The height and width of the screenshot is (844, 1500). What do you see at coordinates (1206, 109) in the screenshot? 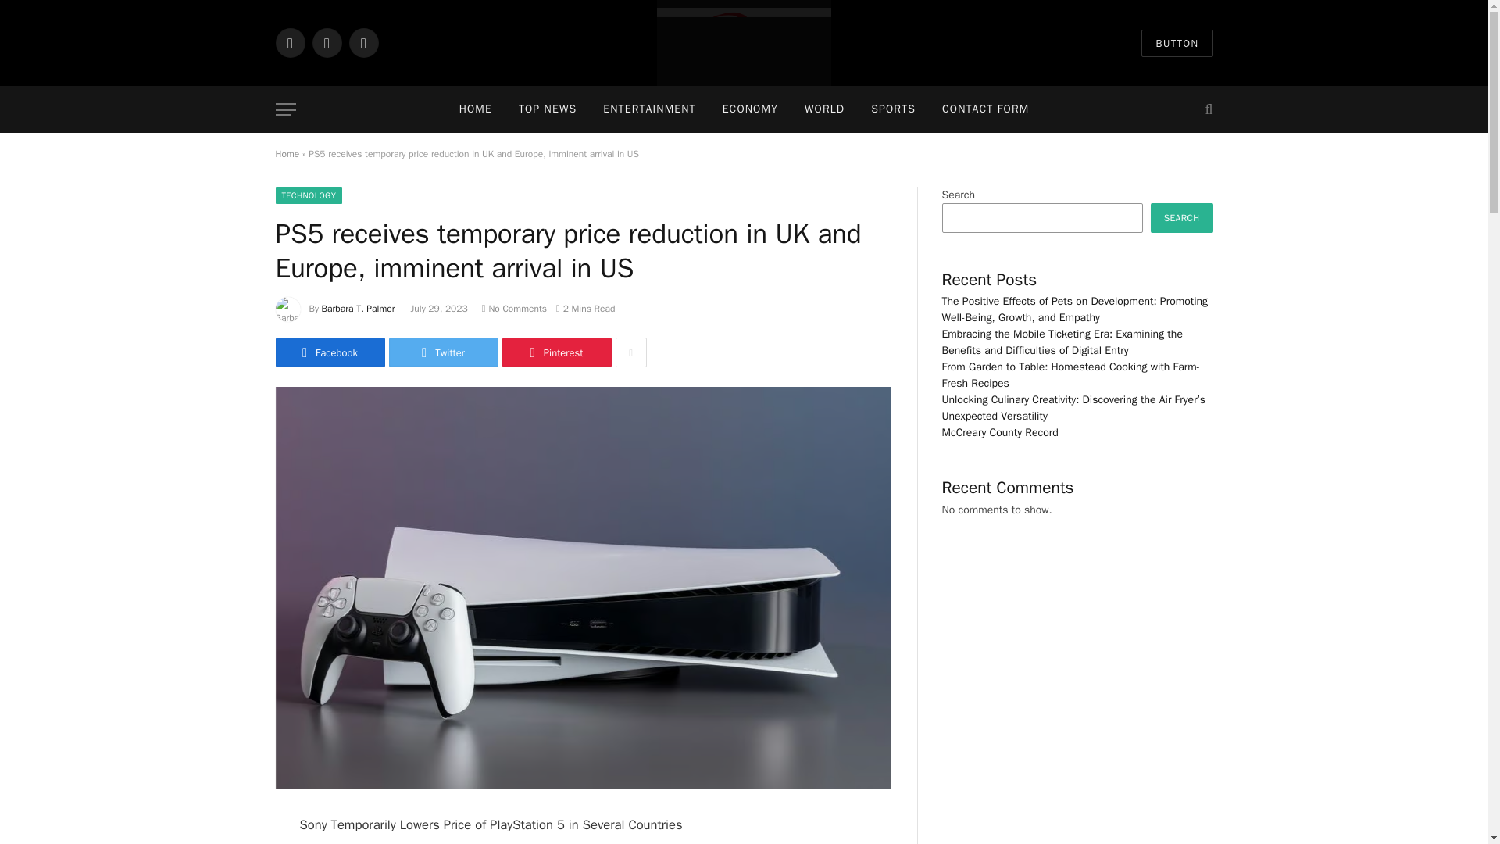
I see `Search` at bounding box center [1206, 109].